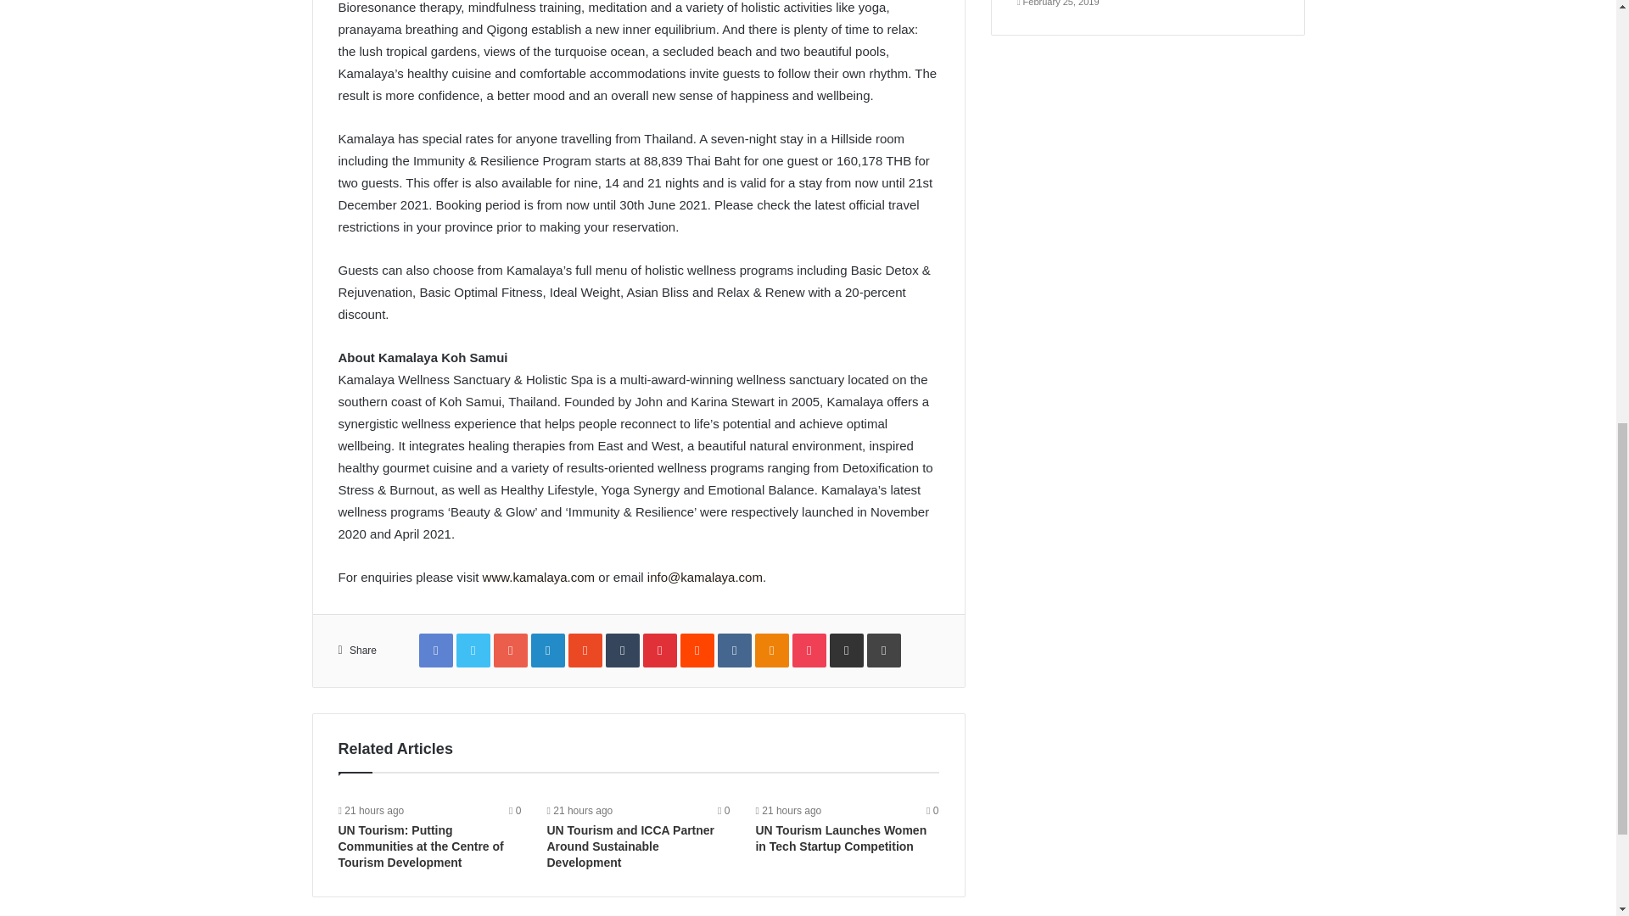  Describe the element at coordinates (585, 651) in the screenshot. I see `StumbleUpon` at that location.